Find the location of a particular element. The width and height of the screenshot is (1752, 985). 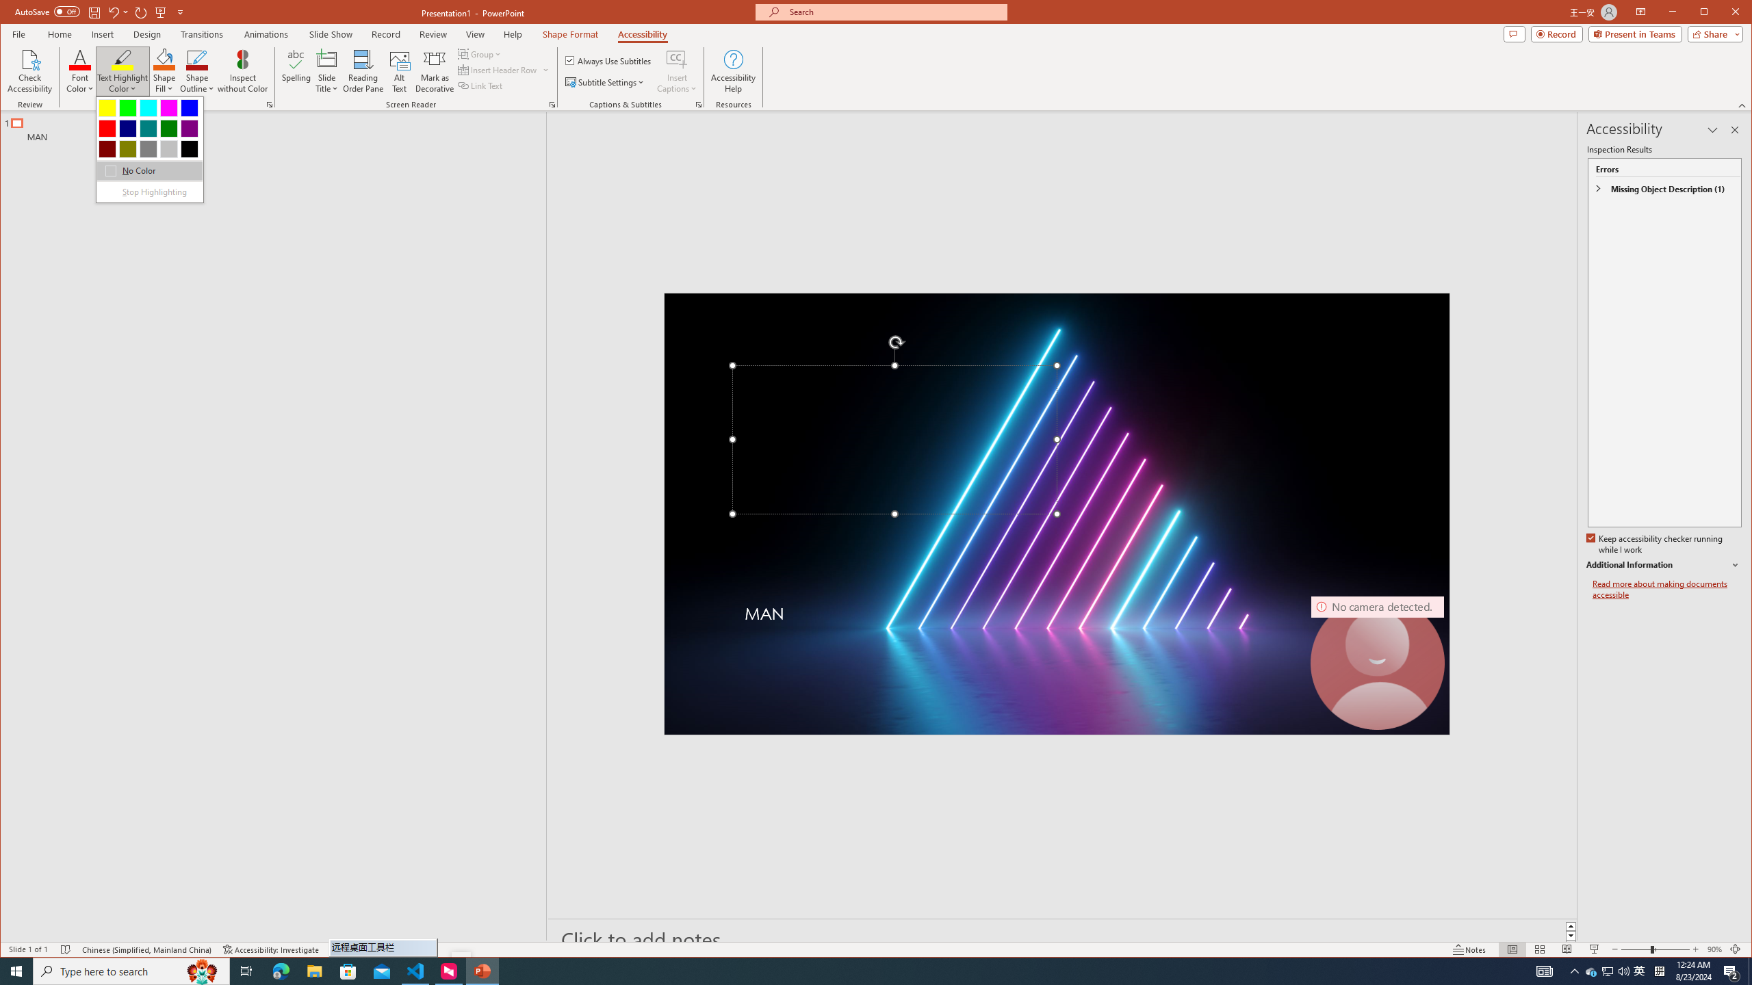

Read more about making documents accessible is located at coordinates (1667, 590).